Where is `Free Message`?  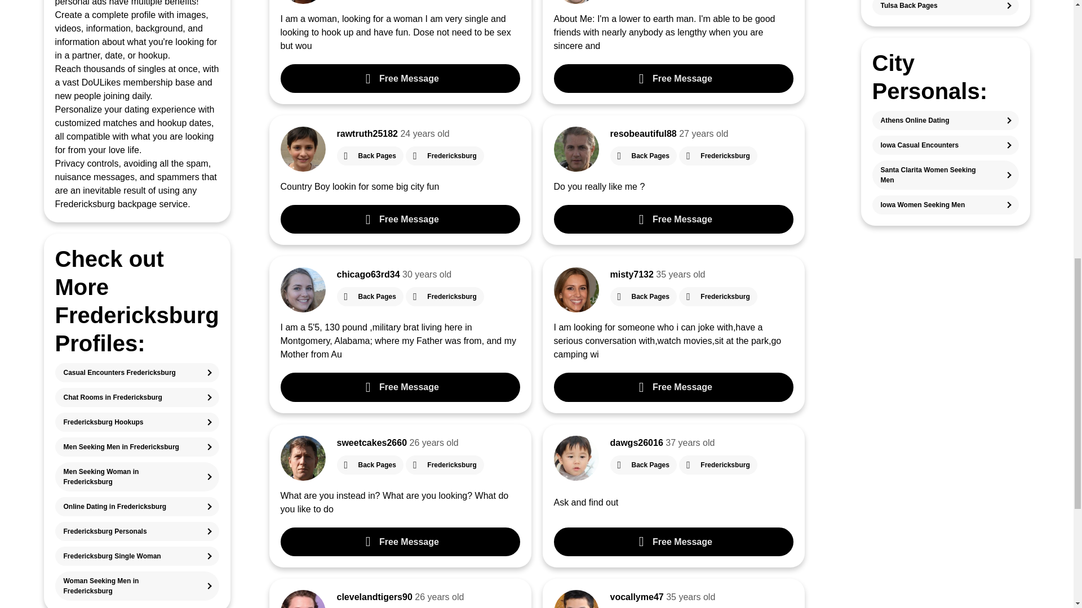
Free Message is located at coordinates (673, 387).